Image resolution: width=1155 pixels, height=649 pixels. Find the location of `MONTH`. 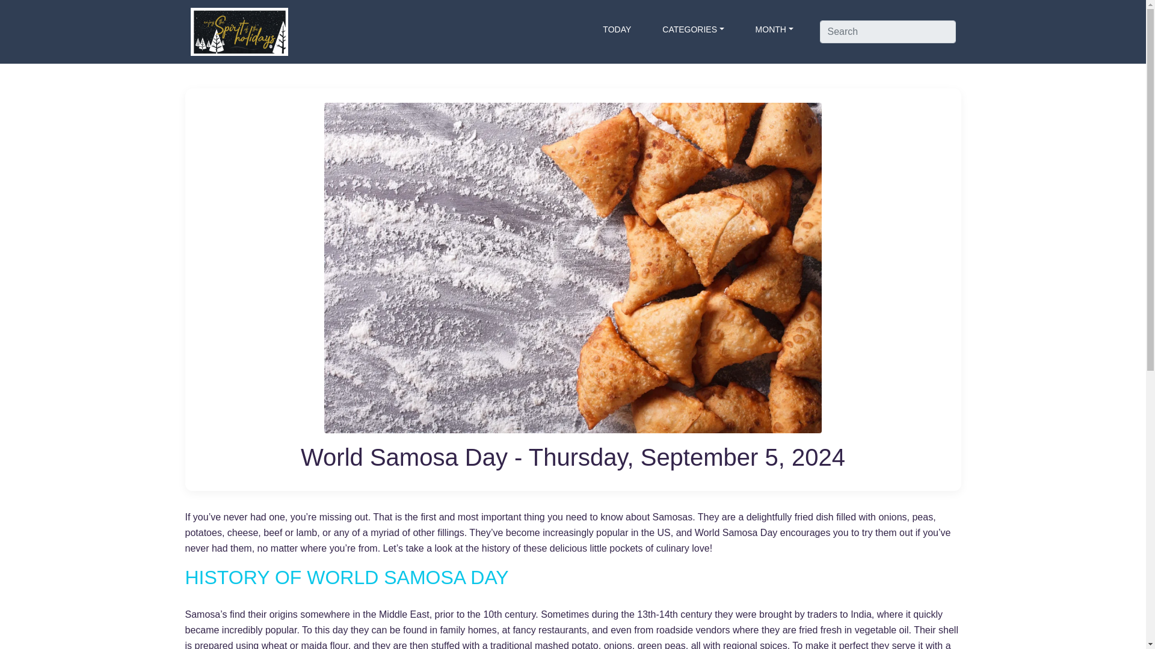

MONTH is located at coordinates (774, 29).